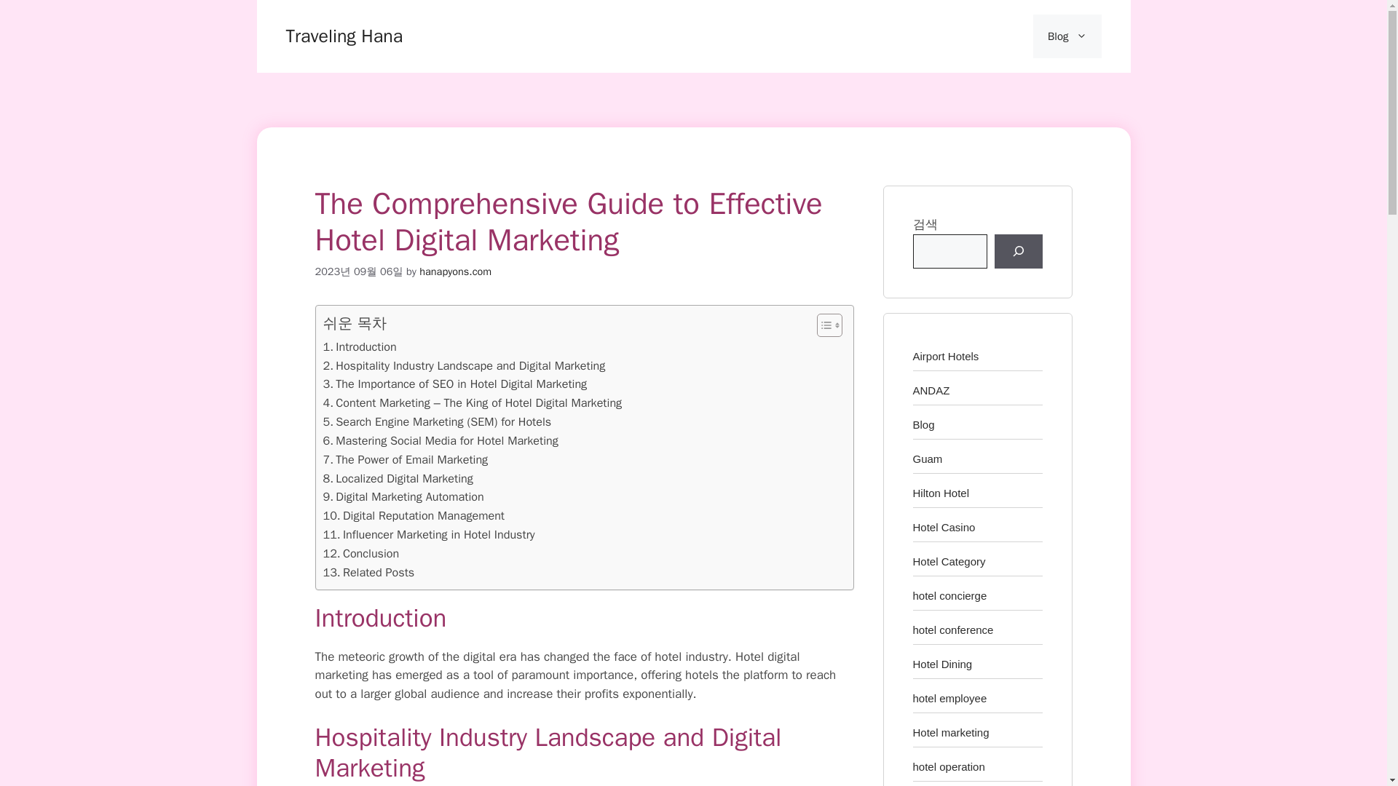 The image size is (1398, 786). Describe the element at coordinates (368, 573) in the screenshot. I see `Related Posts` at that location.